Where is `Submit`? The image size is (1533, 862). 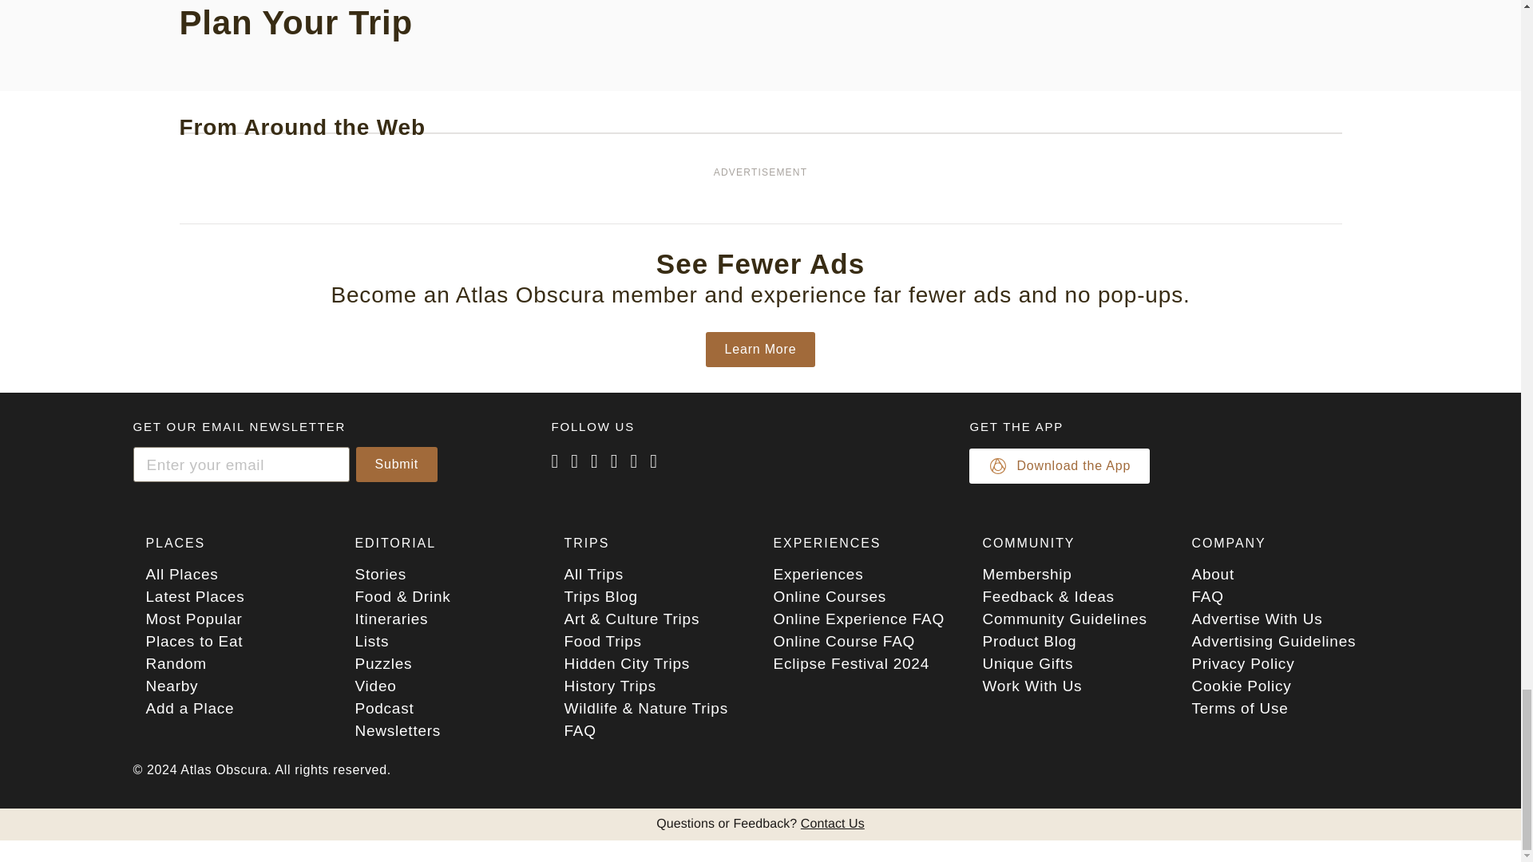
Submit is located at coordinates (397, 465).